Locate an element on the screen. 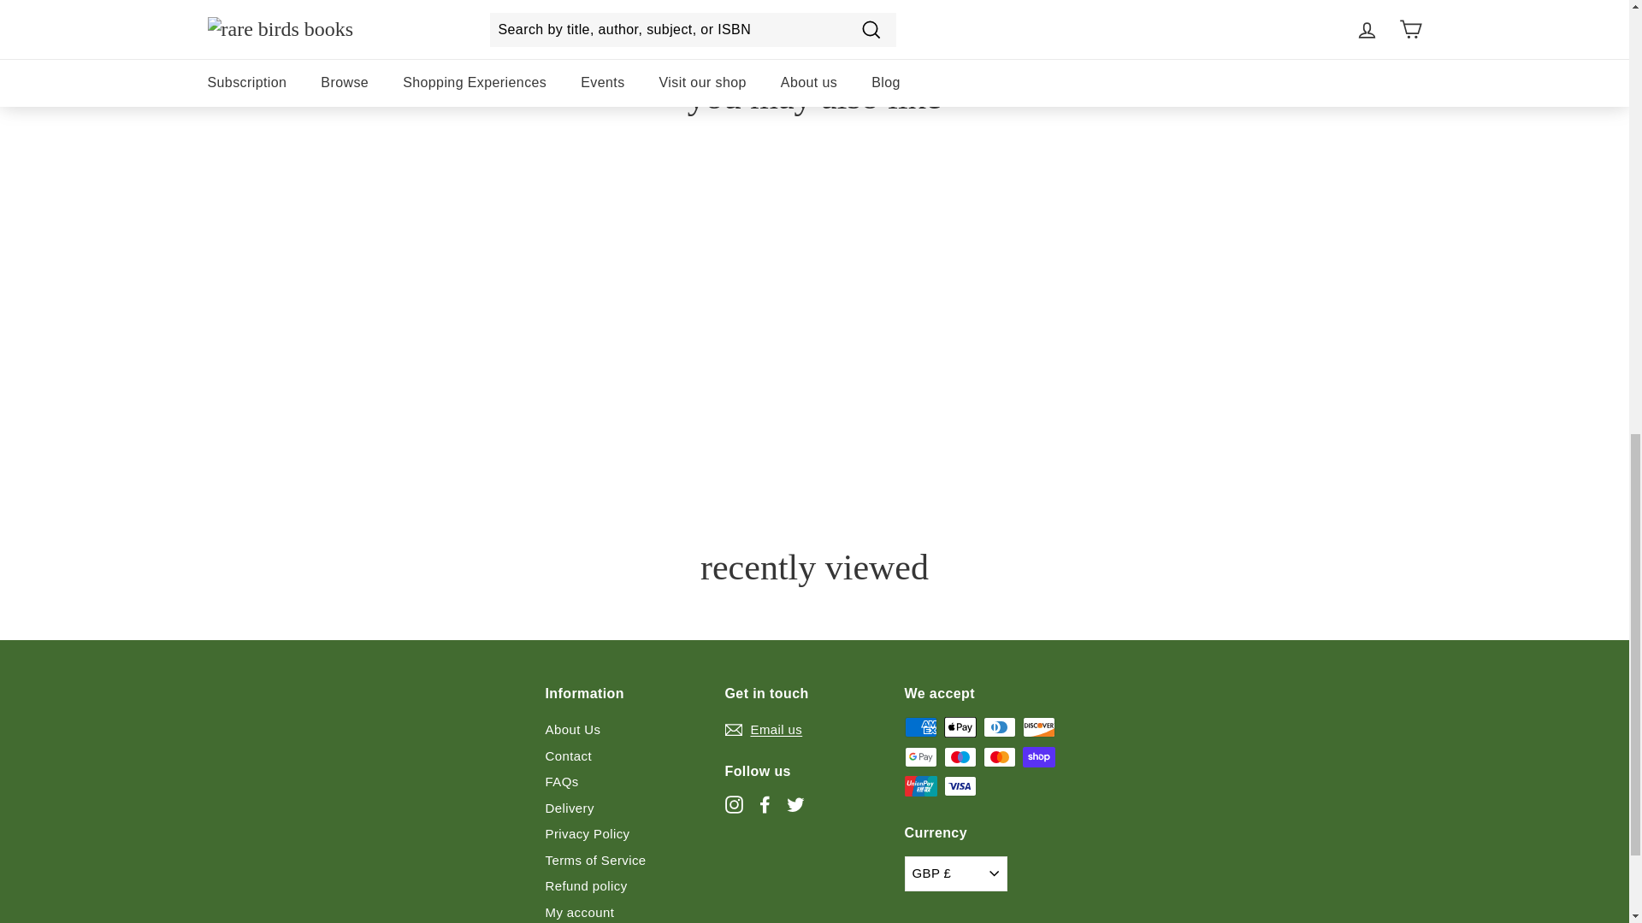  Rare Birds Books on Facebook is located at coordinates (765, 803).